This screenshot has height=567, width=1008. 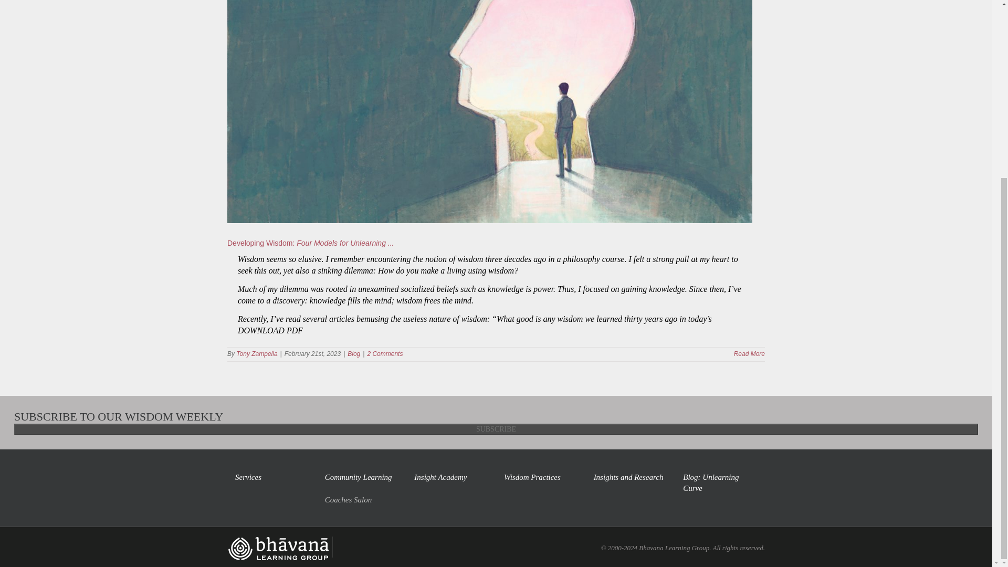 I want to click on 2 Comments, so click(x=384, y=354).